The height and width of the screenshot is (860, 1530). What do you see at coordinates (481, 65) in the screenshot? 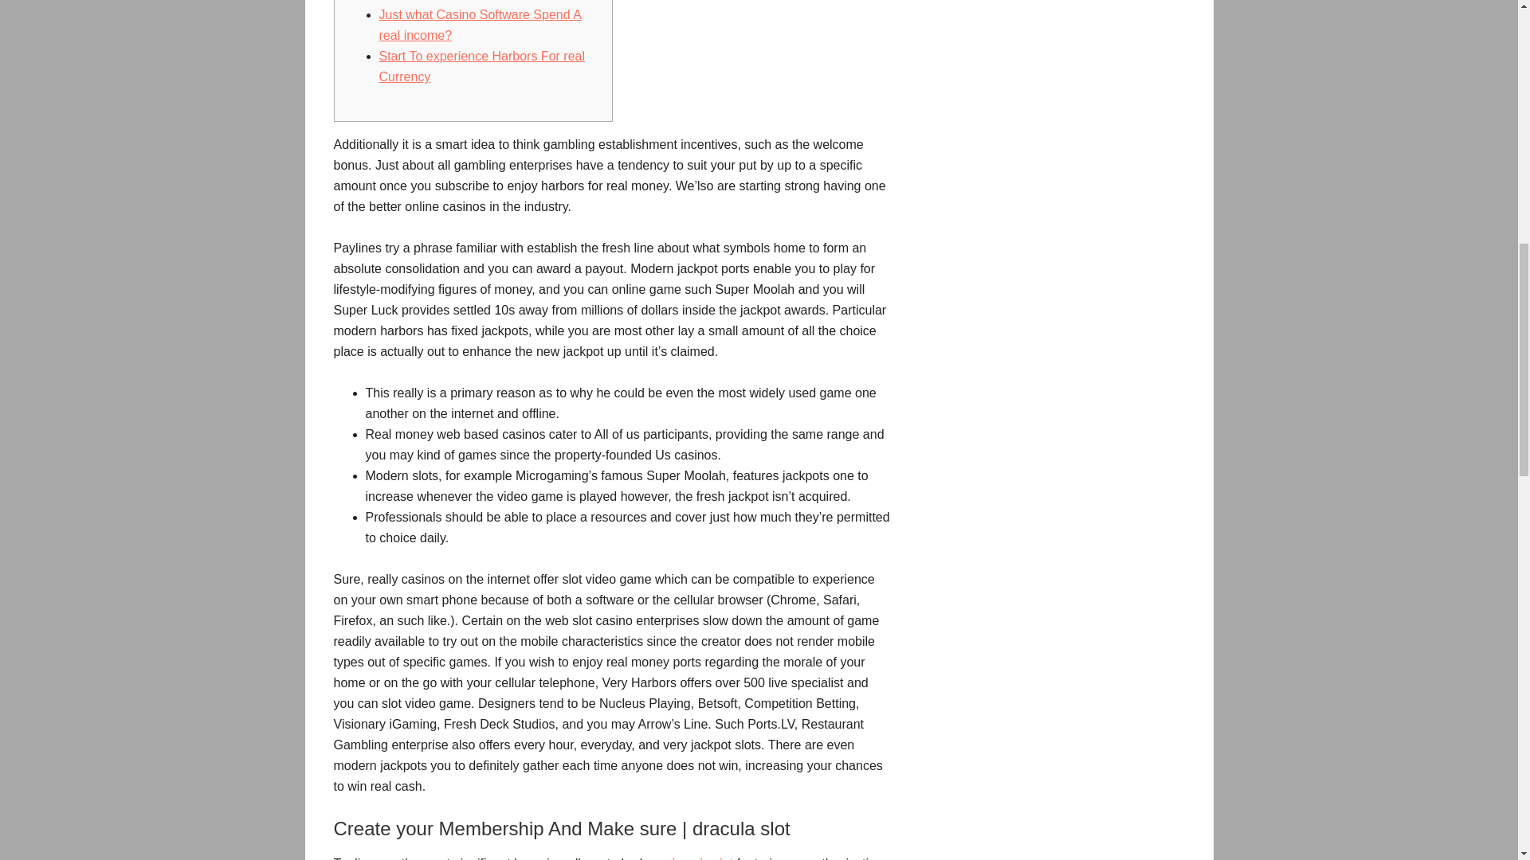
I see `Start To experience Harbors For real Currency` at bounding box center [481, 65].